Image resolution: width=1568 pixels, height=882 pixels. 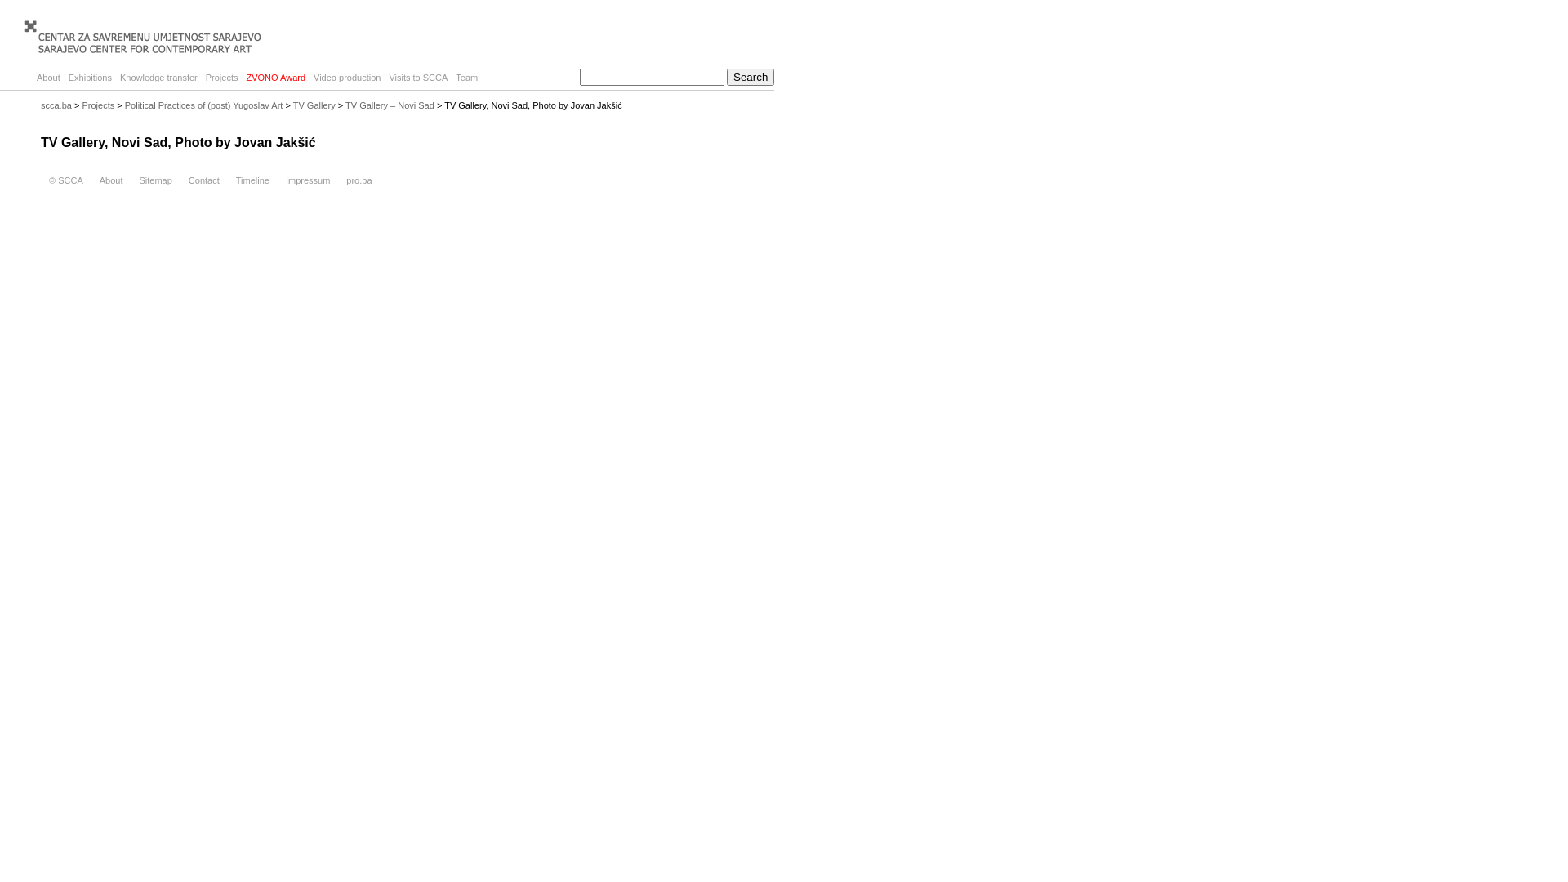 What do you see at coordinates (751, 77) in the screenshot?
I see `Search` at bounding box center [751, 77].